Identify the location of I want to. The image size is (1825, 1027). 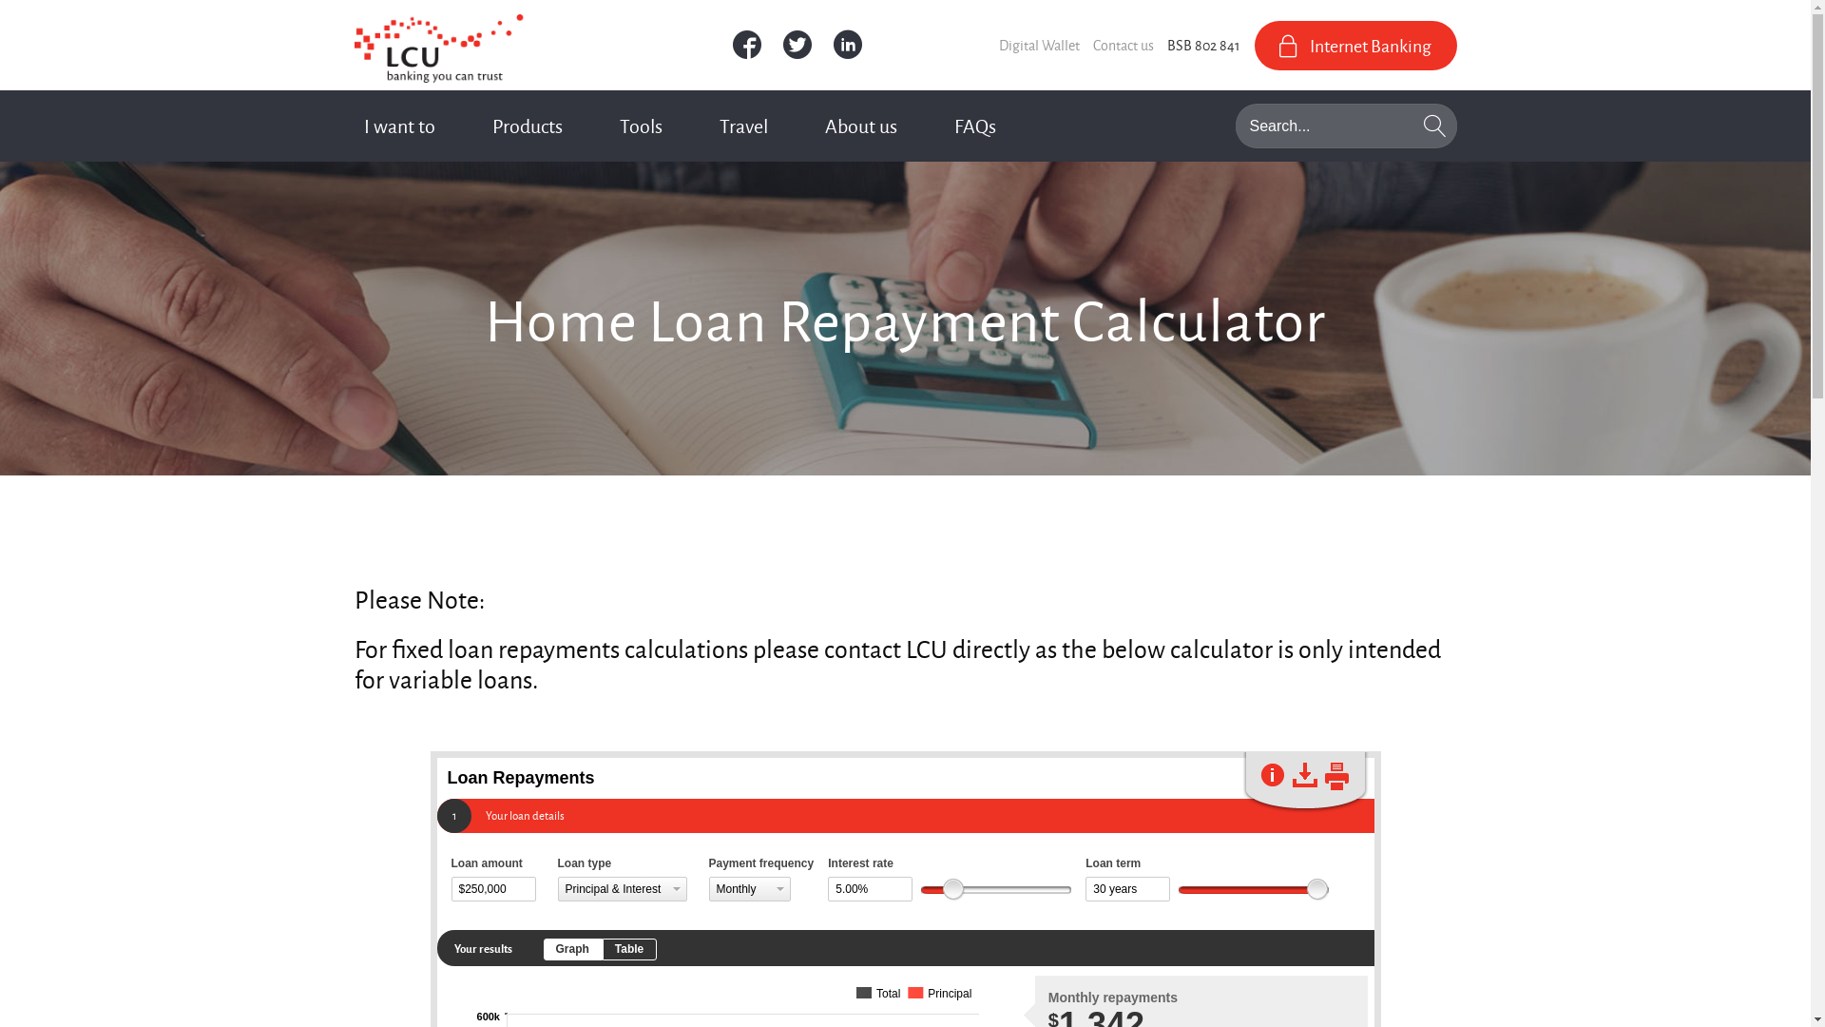
(399, 126).